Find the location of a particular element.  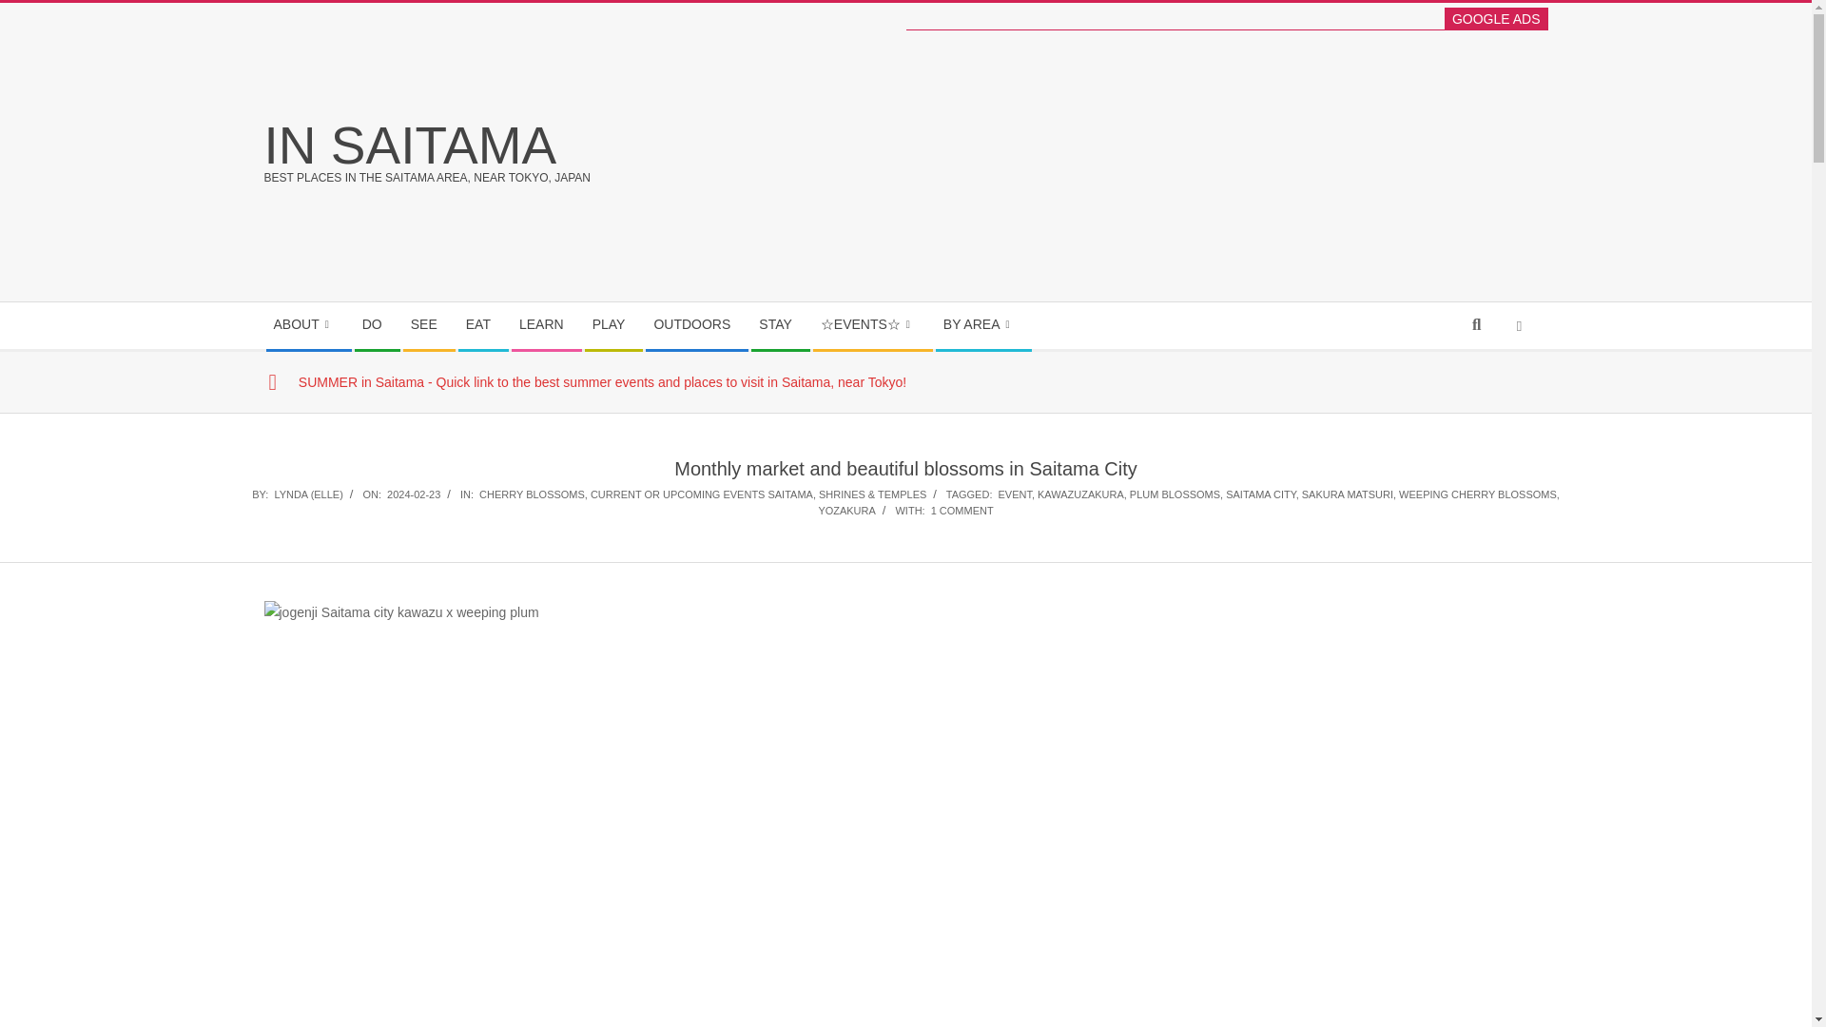

OUTDOORS is located at coordinates (696, 325).